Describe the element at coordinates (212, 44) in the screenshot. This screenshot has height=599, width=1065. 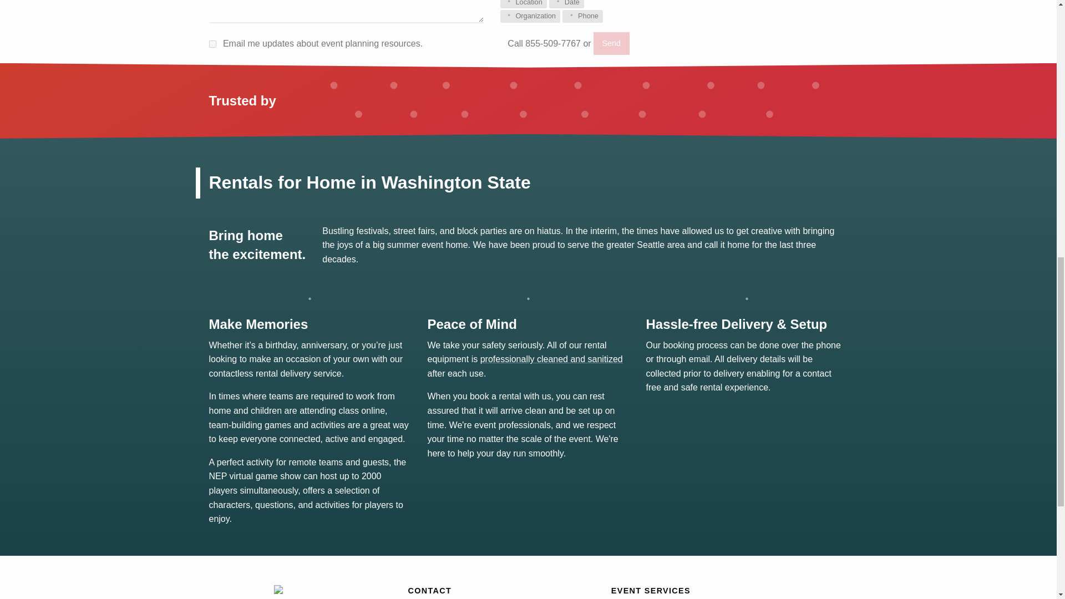
I see `on` at that location.